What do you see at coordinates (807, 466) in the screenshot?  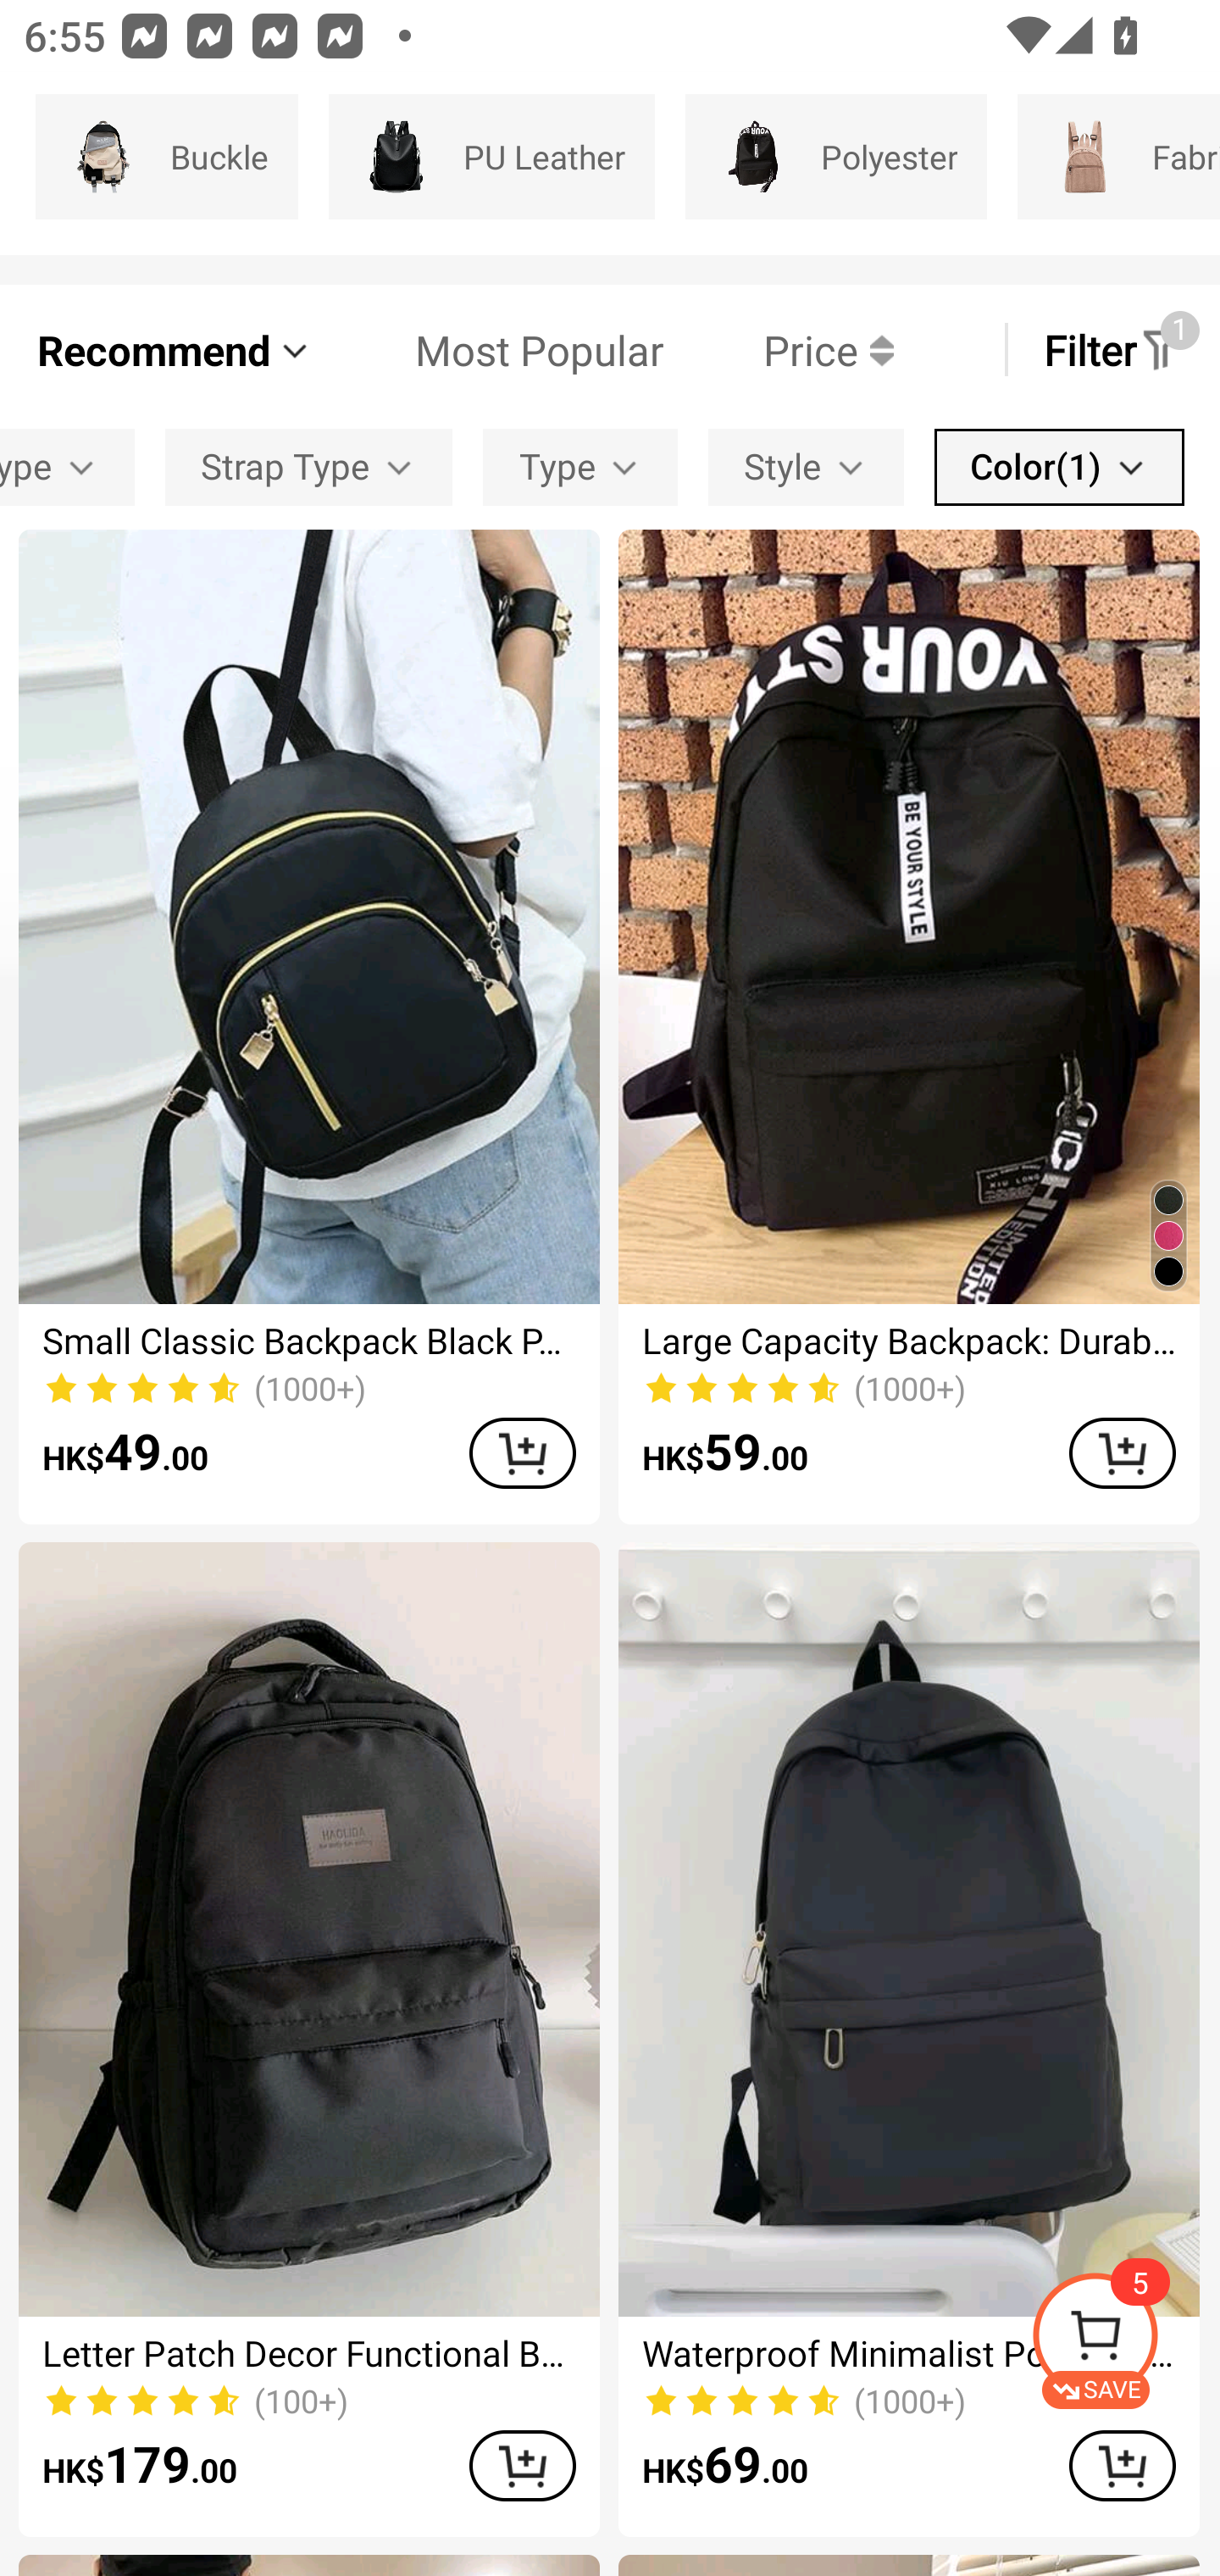 I see `Style` at bounding box center [807, 466].